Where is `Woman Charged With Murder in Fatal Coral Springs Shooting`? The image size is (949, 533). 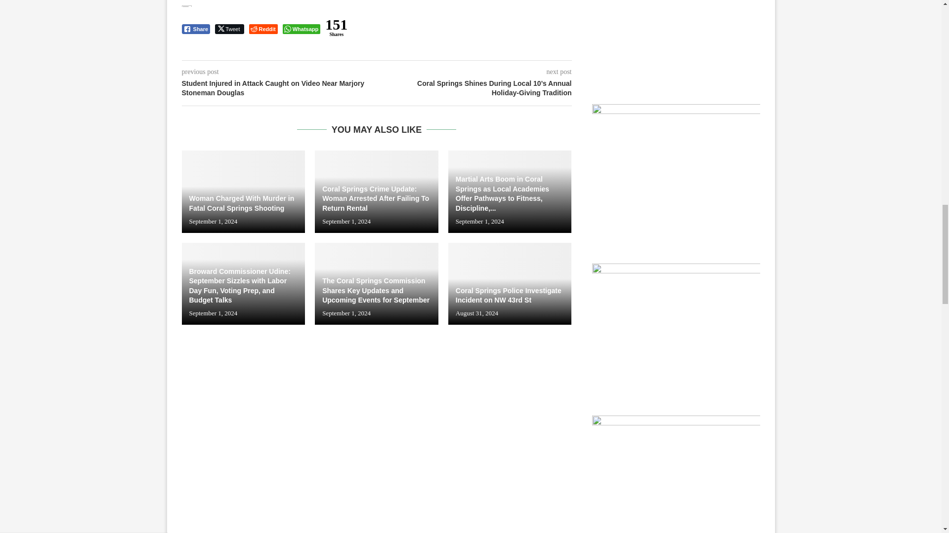 Woman Charged With Murder in Fatal Coral Springs Shooting is located at coordinates (244, 191).